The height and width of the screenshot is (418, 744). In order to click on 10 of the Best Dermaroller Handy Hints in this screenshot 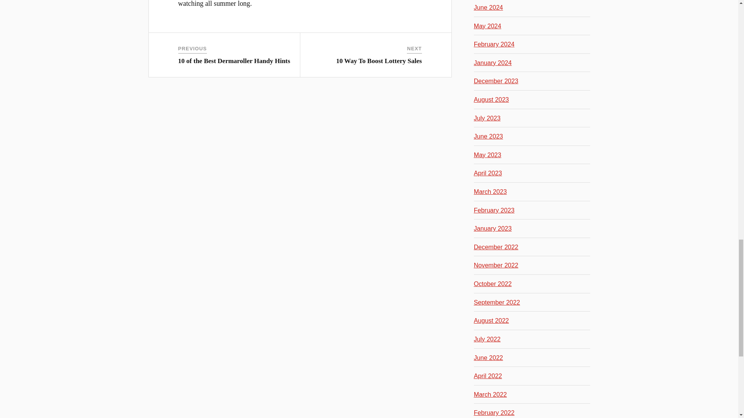, I will do `click(234, 61)`.